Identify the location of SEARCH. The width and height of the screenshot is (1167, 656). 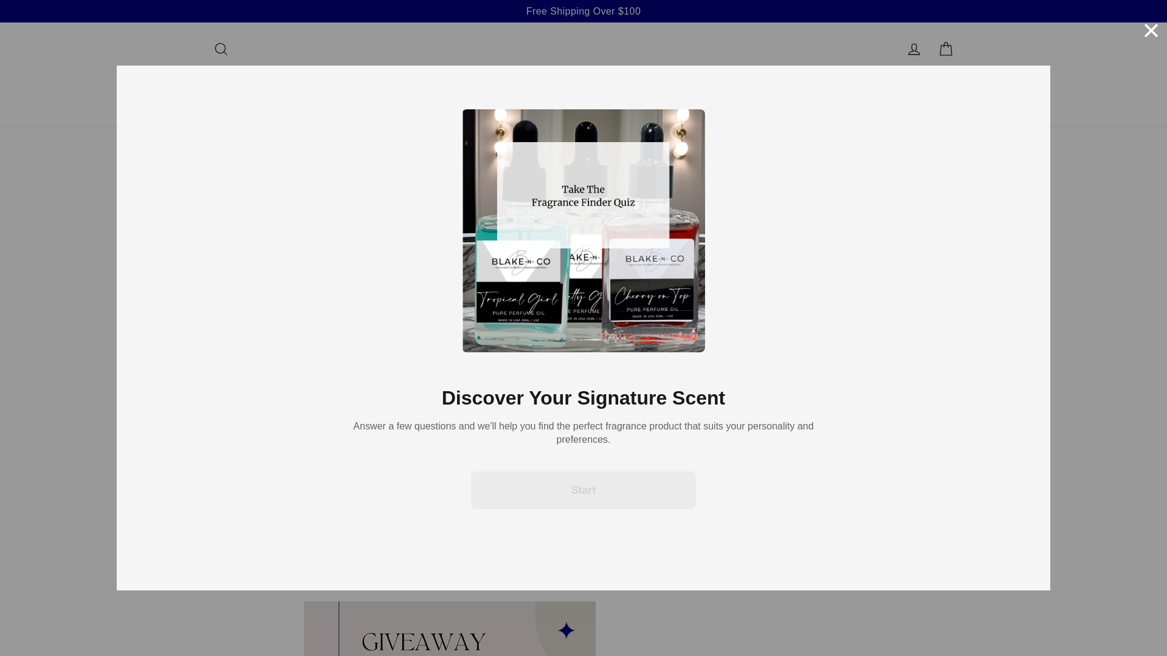
(221, 49).